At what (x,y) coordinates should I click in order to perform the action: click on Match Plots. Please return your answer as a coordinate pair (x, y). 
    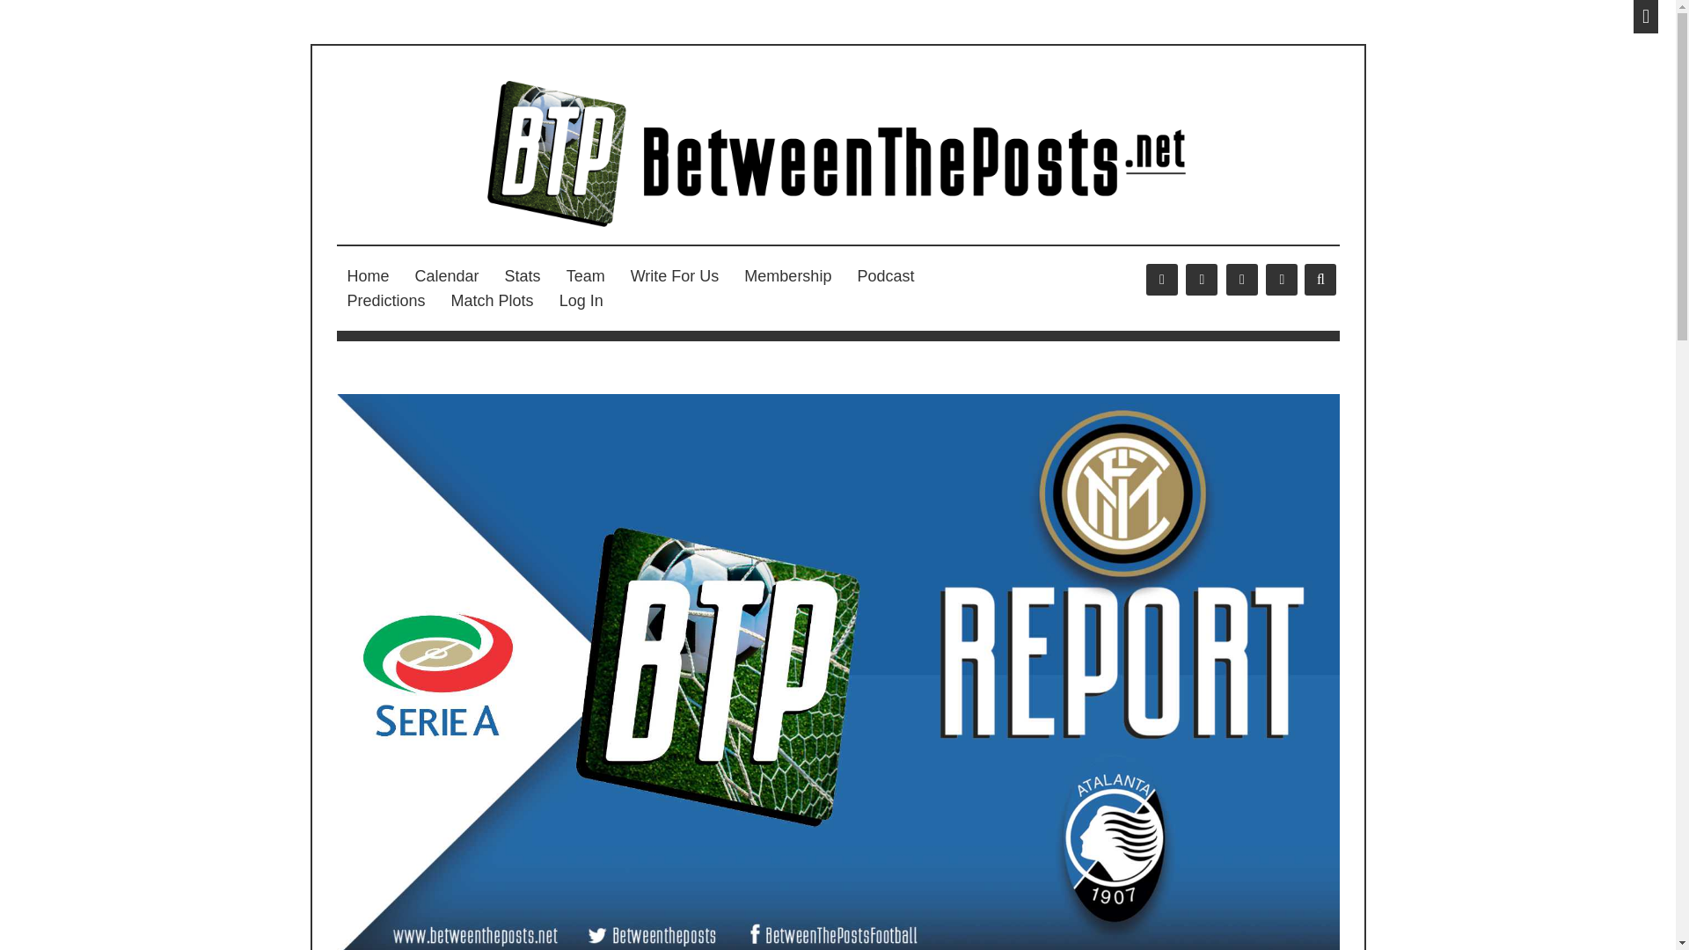
    Looking at the image, I should click on (493, 301).